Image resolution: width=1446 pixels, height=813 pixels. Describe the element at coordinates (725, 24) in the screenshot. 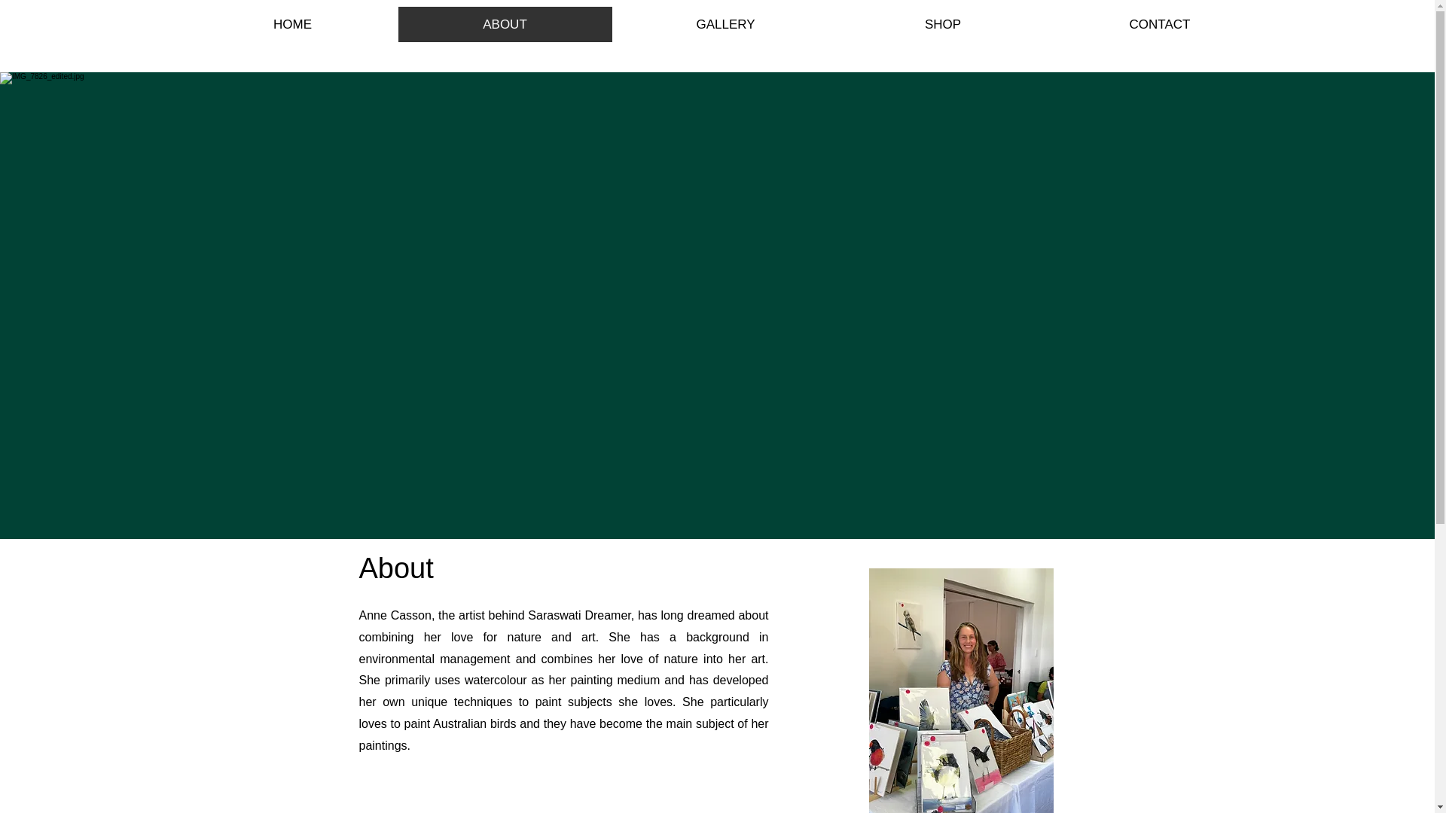

I see `GALLERY` at that location.